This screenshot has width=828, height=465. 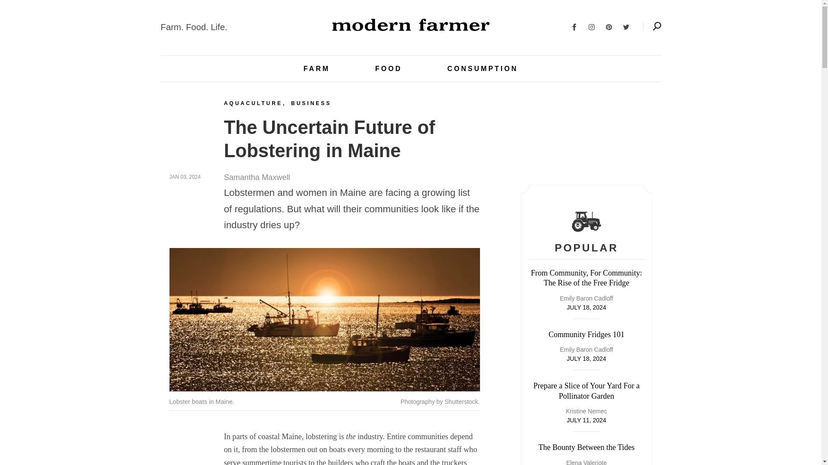 What do you see at coordinates (411, 25) in the screenshot?
I see `Modern Farmer` at bounding box center [411, 25].